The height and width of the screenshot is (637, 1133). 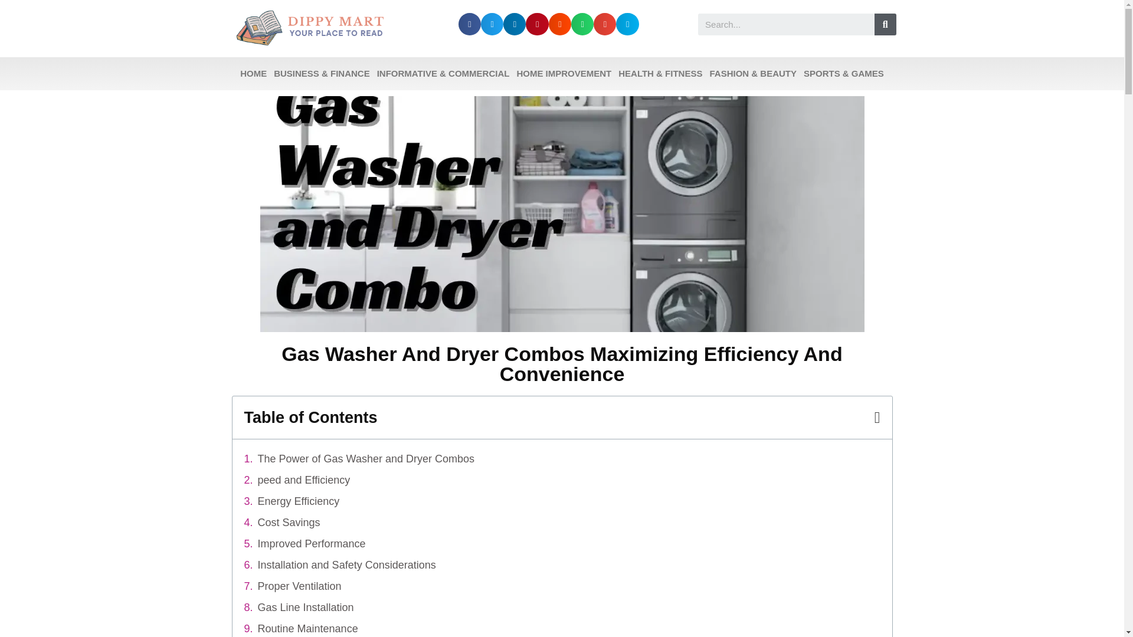 I want to click on Proper Ventilation, so click(x=300, y=586).